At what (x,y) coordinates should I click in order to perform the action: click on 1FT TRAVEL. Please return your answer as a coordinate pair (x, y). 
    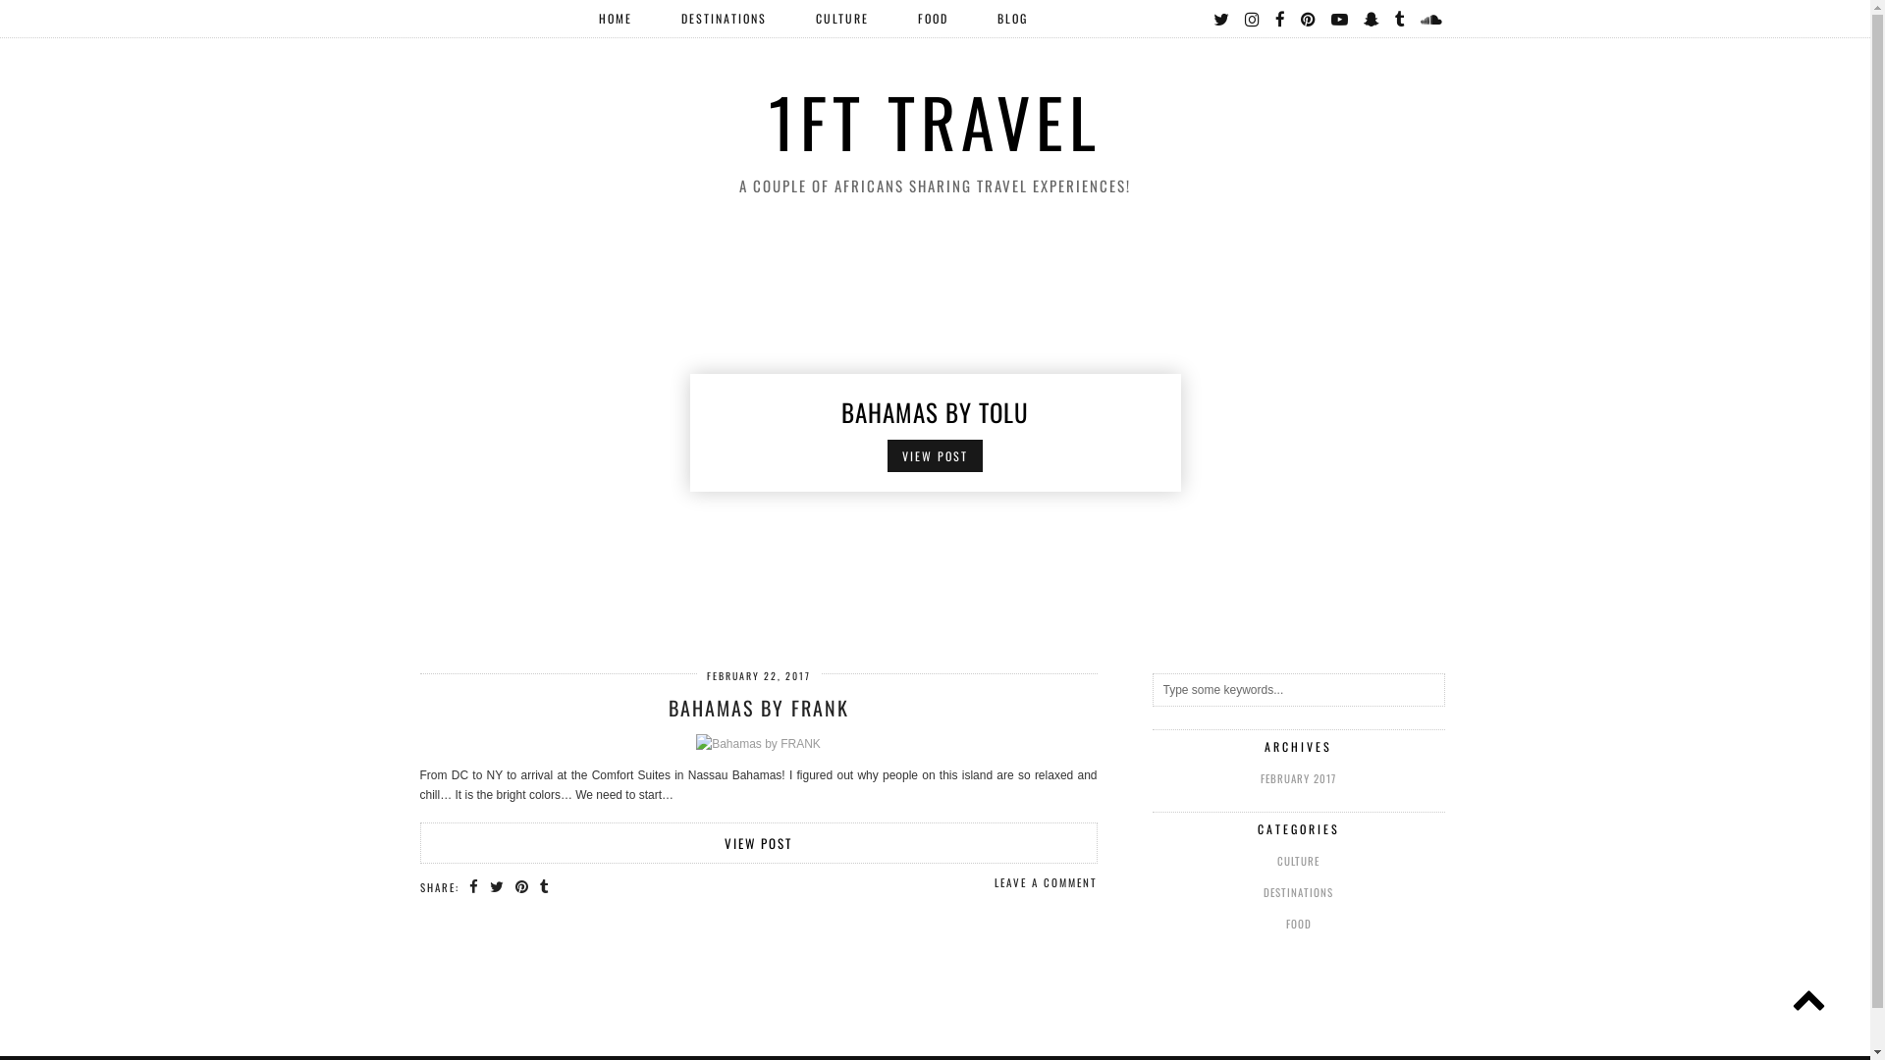
    Looking at the image, I should click on (935, 122).